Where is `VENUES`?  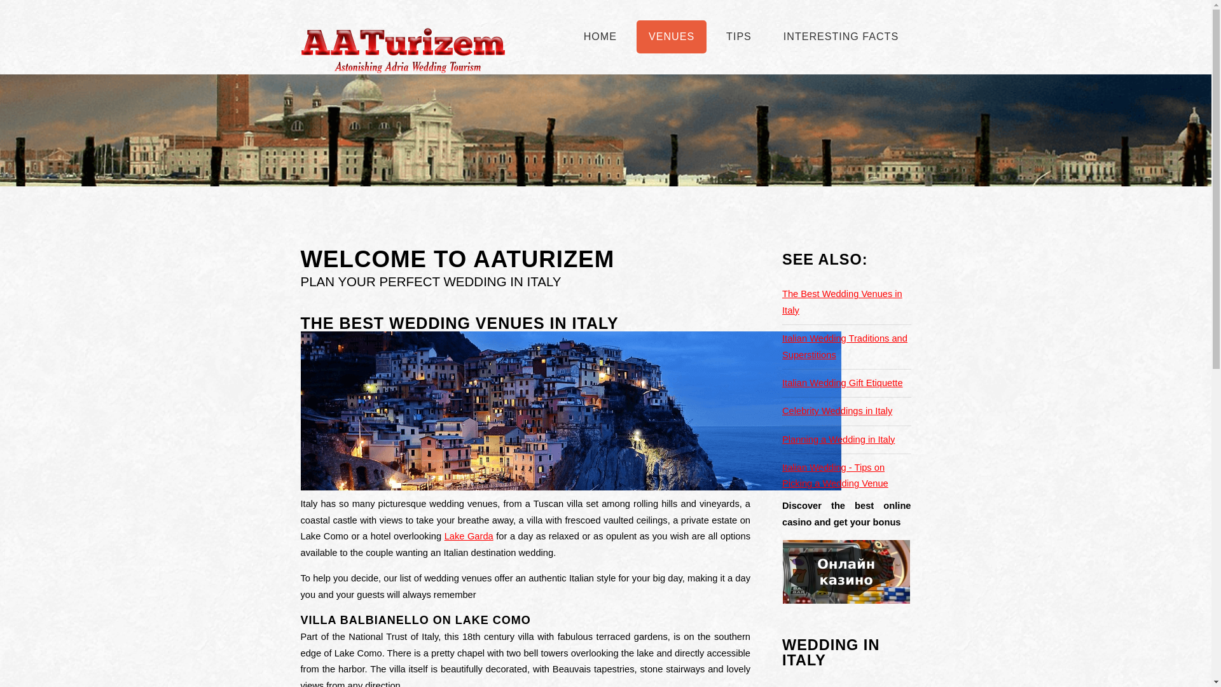
VENUES is located at coordinates (672, 37).